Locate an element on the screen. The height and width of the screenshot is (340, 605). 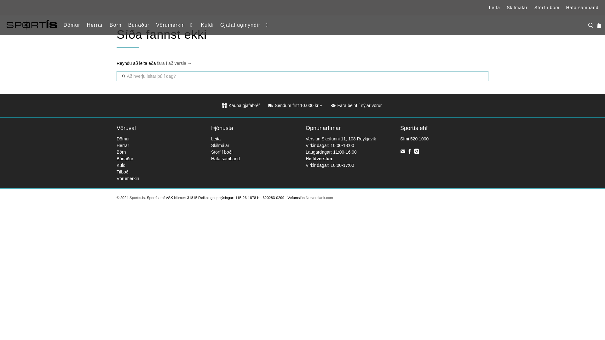
Hafa samband is located at coordinates (582, 8).